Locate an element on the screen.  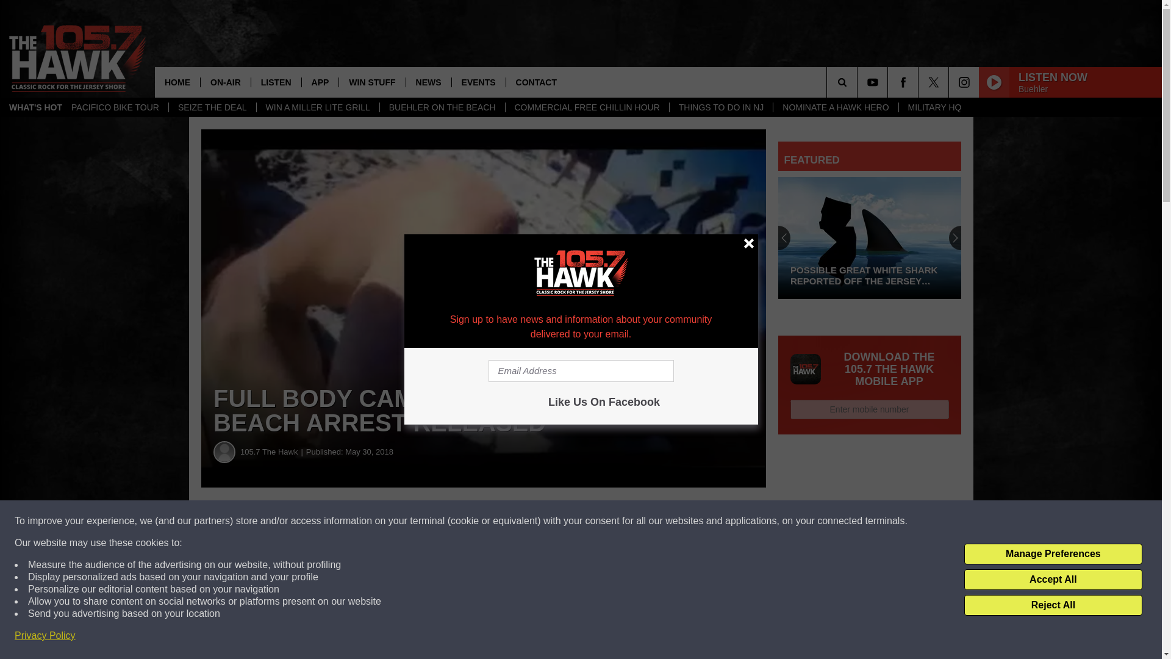
Share on Facebook is located at coordinates (371, 521).